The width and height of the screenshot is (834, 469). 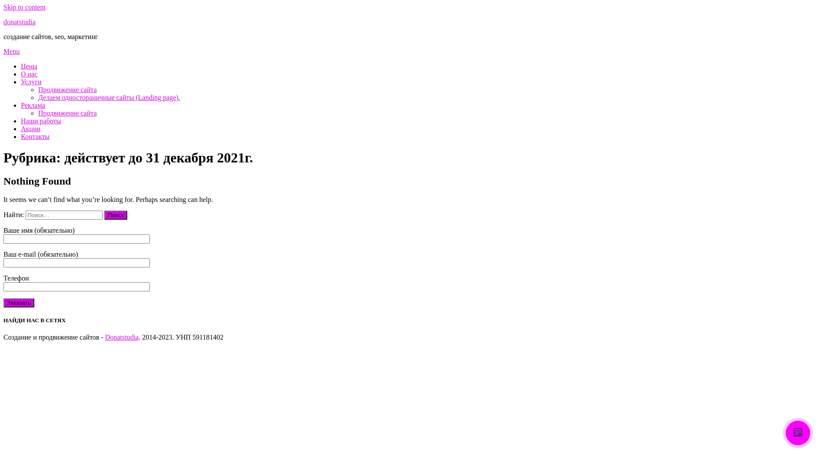 I want to click on Menu, so click(x=11, y=51).